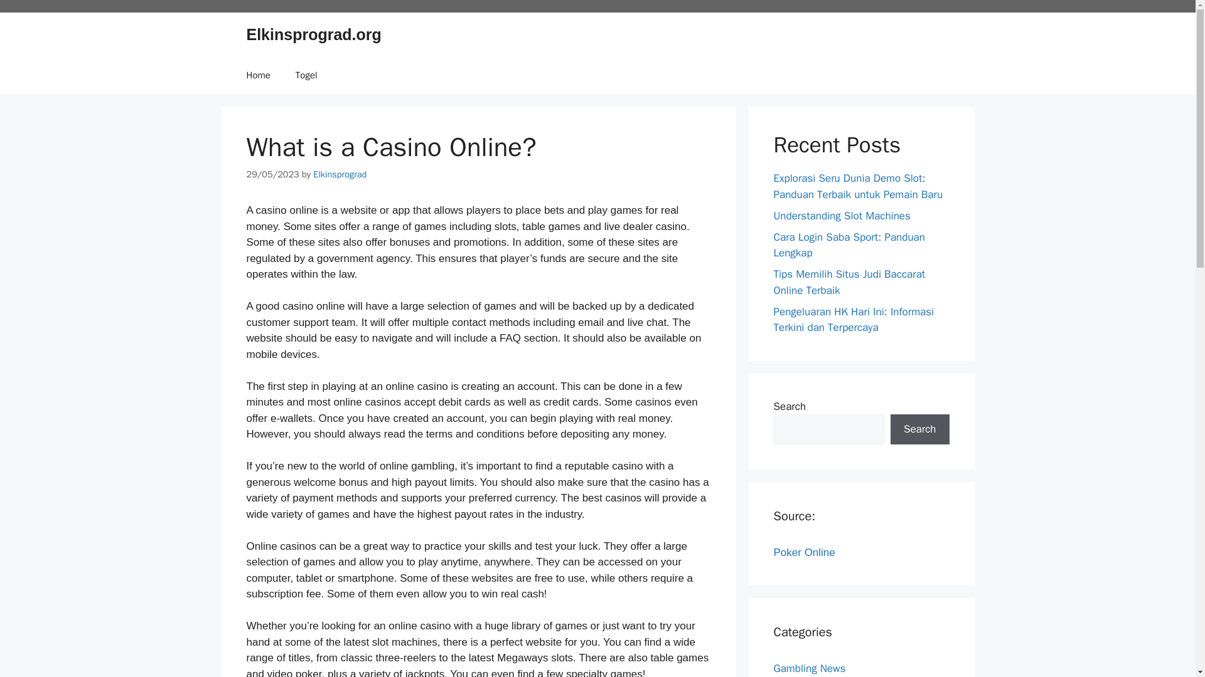 This screenshot has height=677, width=1205. Describe the element at coordinates (849, 245) in the screenshot. I see `Cara Login Saba Sport: Panduan Lengkap` at that location.